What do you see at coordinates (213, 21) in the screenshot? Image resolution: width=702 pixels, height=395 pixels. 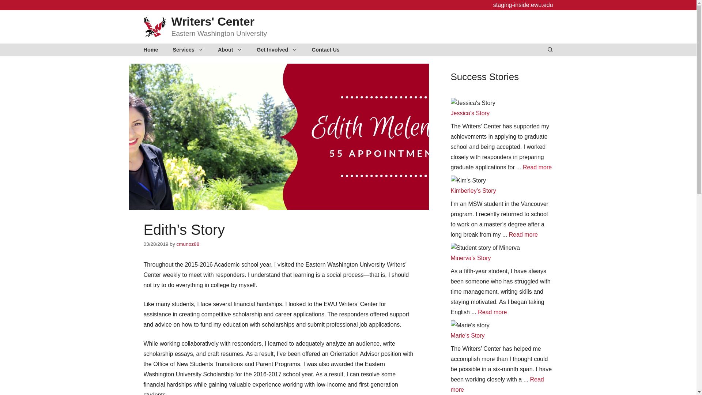 I see `Writers' Center` at bounding box center [213, 21].